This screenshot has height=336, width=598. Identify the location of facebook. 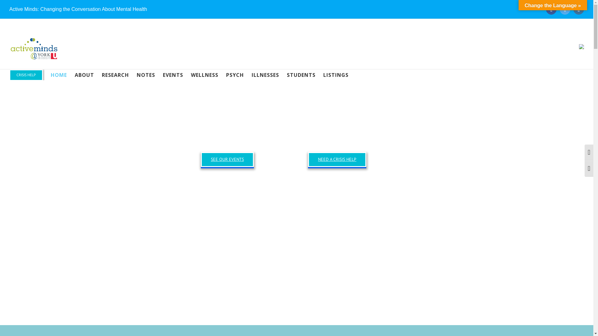
(551, 9).